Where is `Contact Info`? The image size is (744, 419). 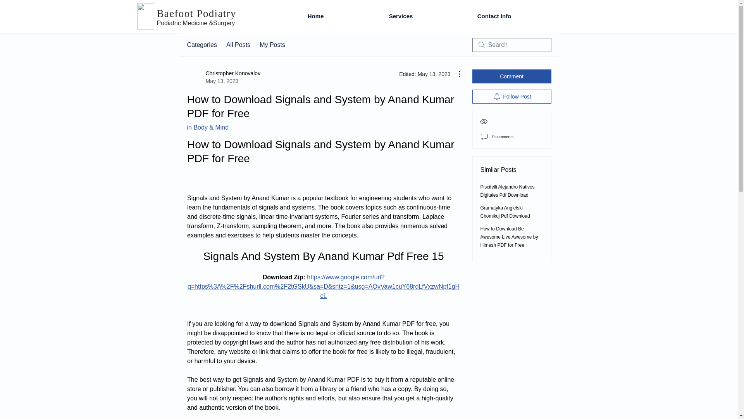
Contact Info is located at coordinates (223, 77).